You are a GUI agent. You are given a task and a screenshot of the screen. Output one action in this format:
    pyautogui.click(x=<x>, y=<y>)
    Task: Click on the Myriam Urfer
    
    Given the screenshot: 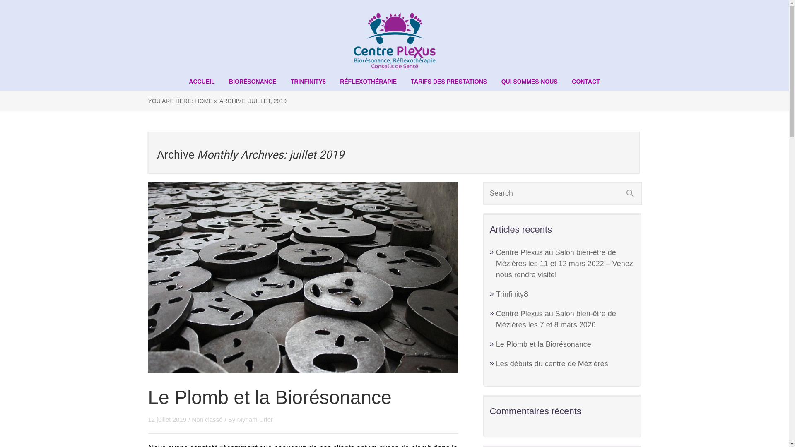 What is the action you would take?
    pyautogui.click(x=255, y=420)
    